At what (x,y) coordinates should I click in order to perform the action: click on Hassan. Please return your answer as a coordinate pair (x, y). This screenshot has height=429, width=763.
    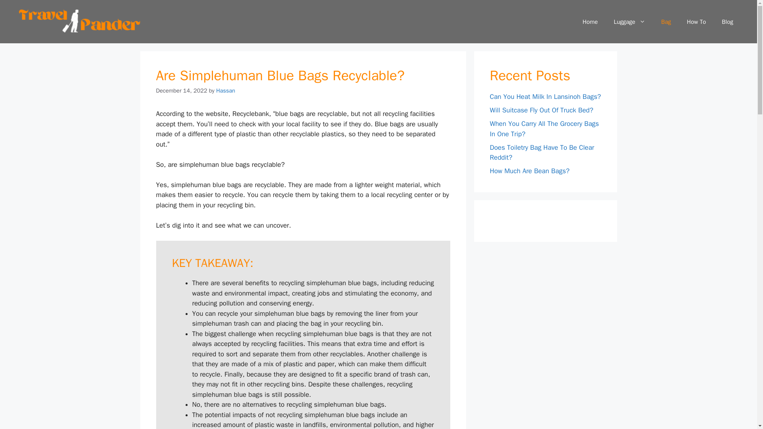
    Looking at the image, I should click on (225, 91).